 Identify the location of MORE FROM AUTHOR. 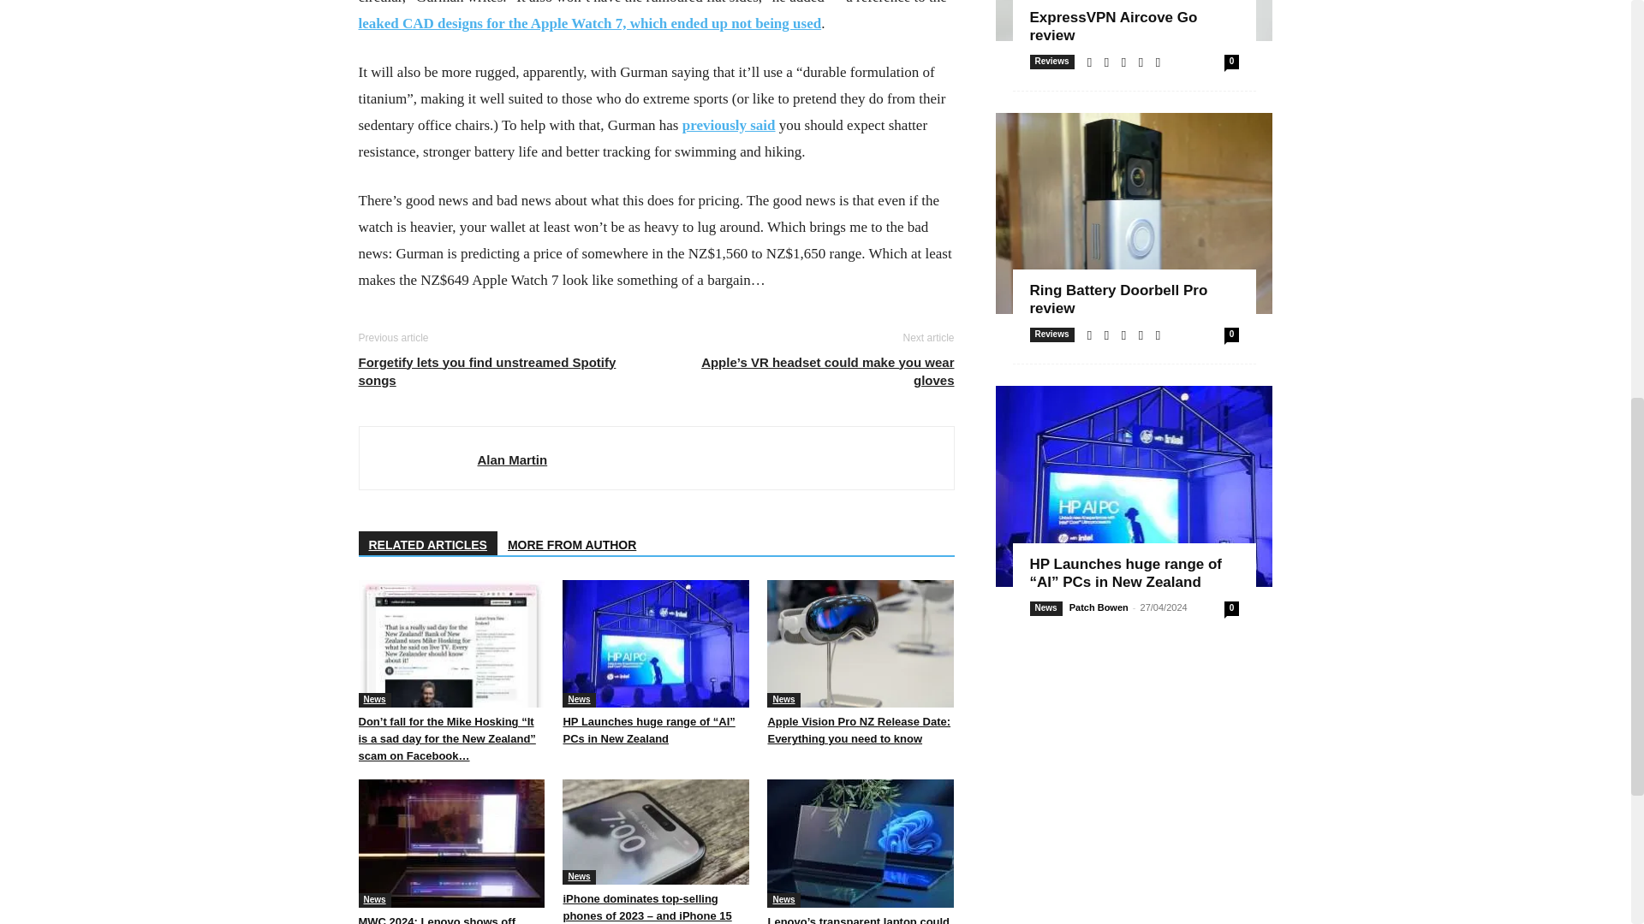
(572, 542).